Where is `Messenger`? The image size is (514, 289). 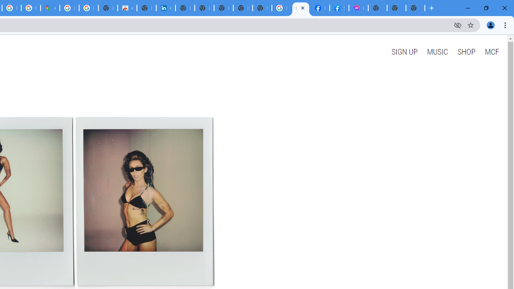
Messenger is located at coordinates (358, 8).